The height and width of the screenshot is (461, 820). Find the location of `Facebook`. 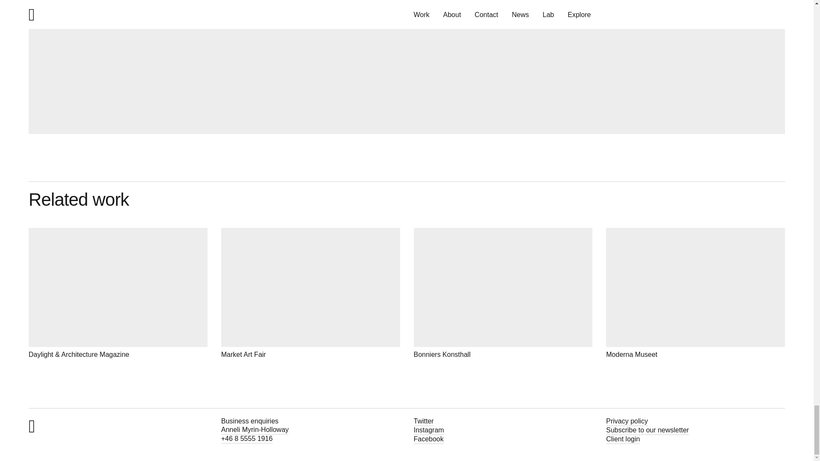

Facebook is located at coordinates (428, 440).